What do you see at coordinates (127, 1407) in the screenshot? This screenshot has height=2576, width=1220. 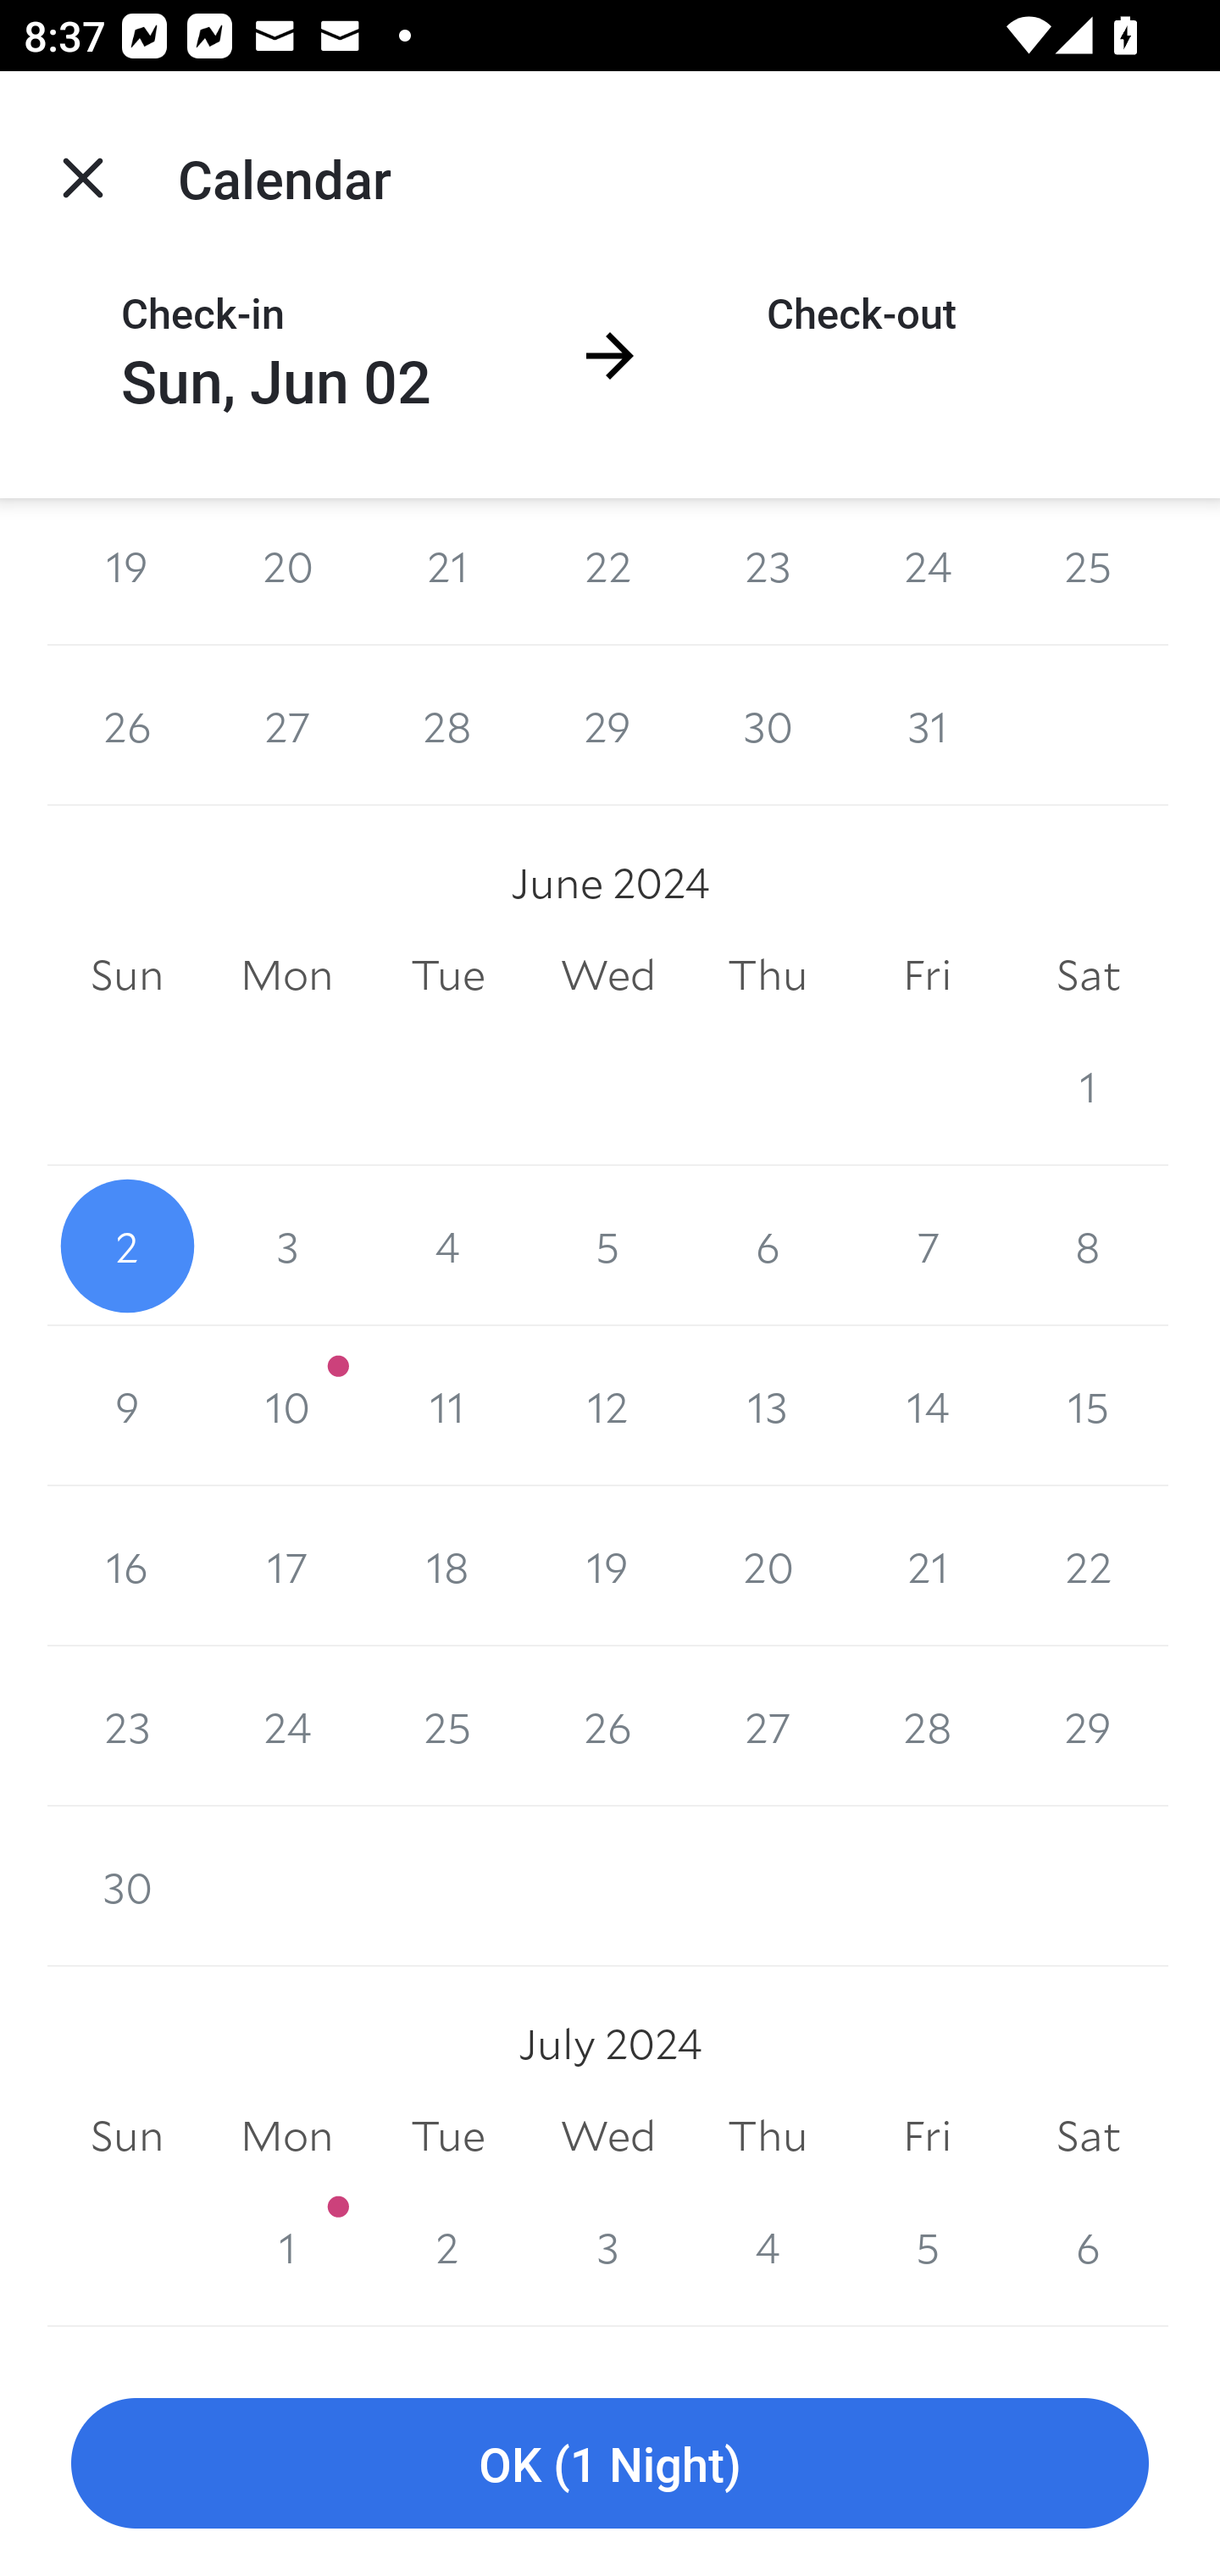 I see `9 9 June 2024` at bounding box center [127, 1407].